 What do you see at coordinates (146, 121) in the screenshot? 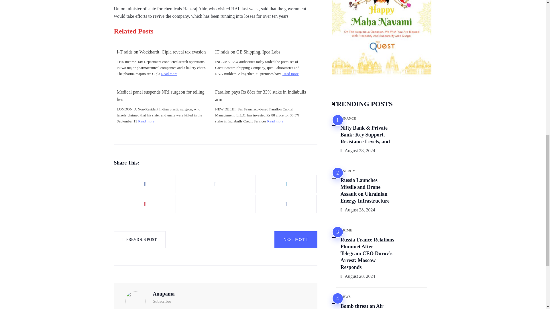
I see `Read more` at bounding box center [146, 121].